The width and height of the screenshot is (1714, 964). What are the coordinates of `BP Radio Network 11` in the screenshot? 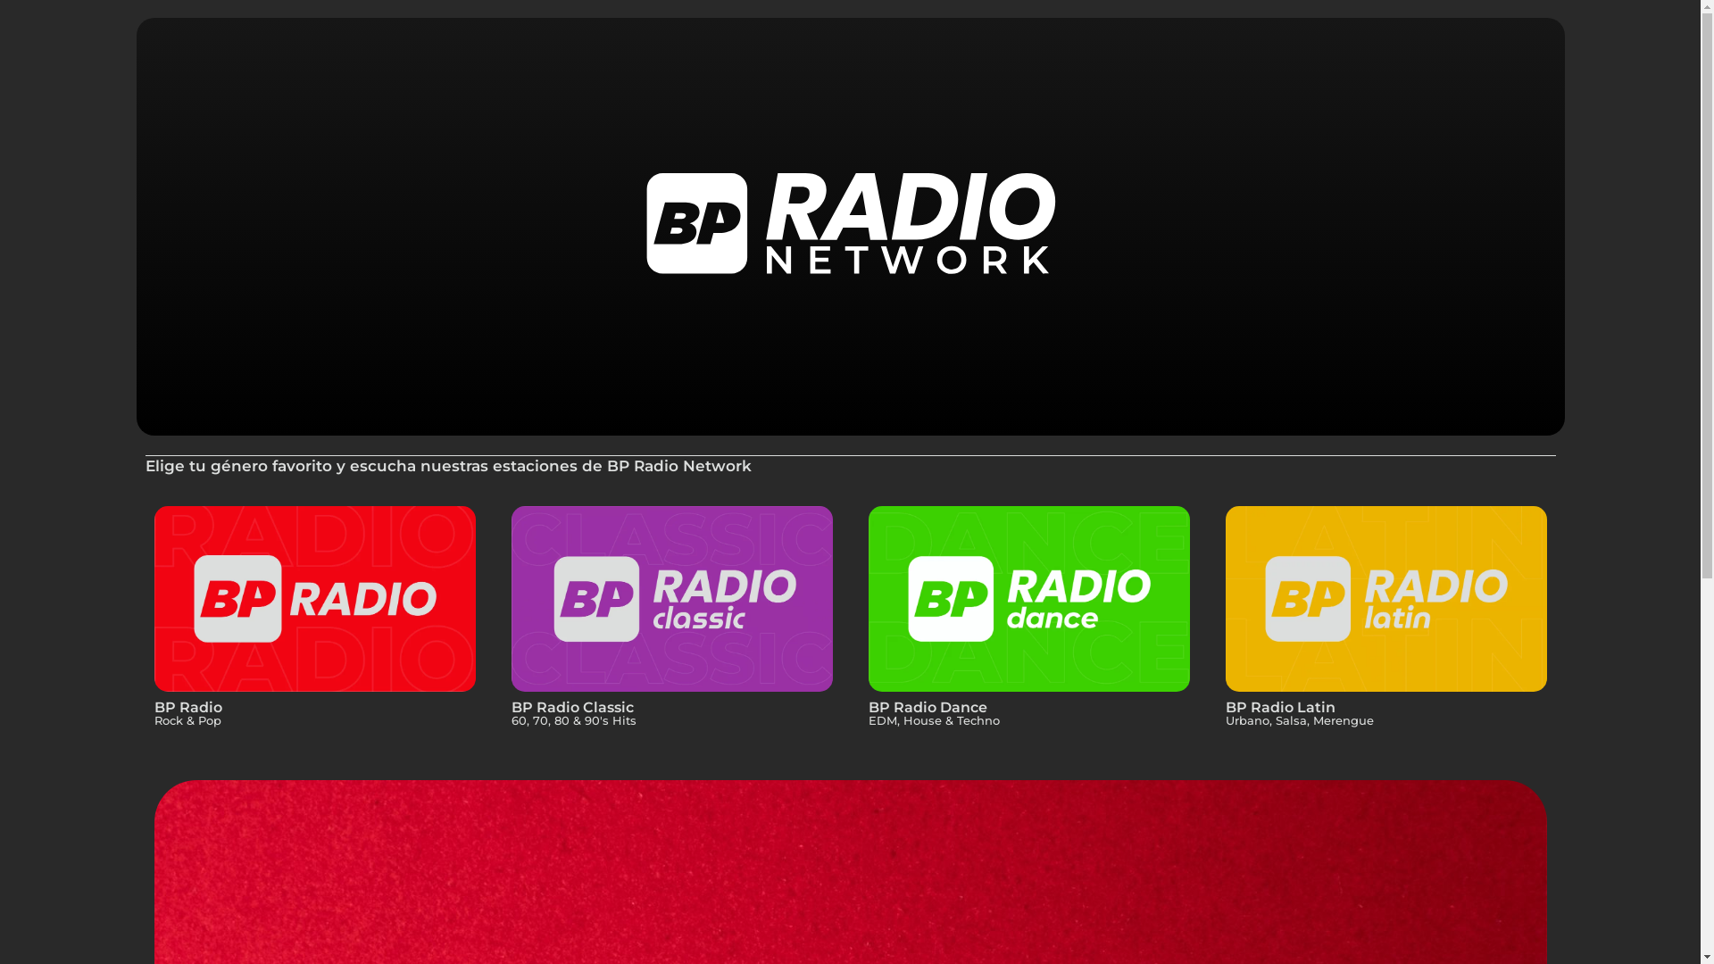 It's located at (314, 599).